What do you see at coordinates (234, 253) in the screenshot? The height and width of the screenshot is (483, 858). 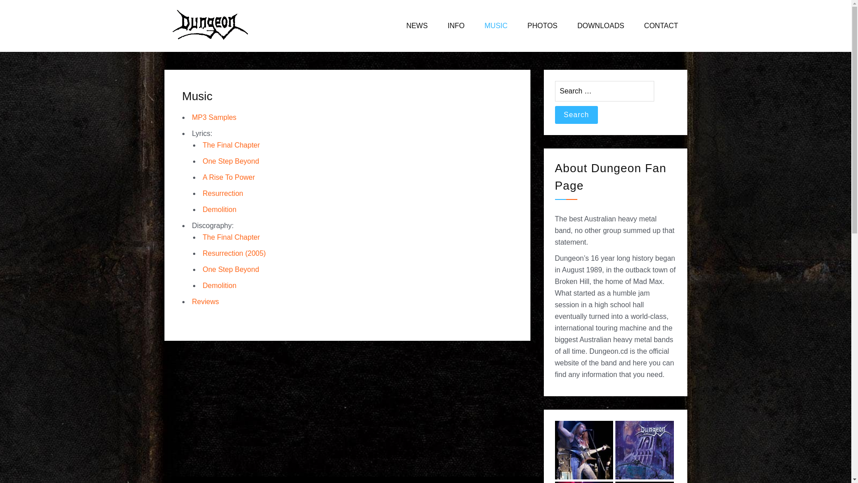 I see `Resurrection (2005)` at bounding box center [234, 253].